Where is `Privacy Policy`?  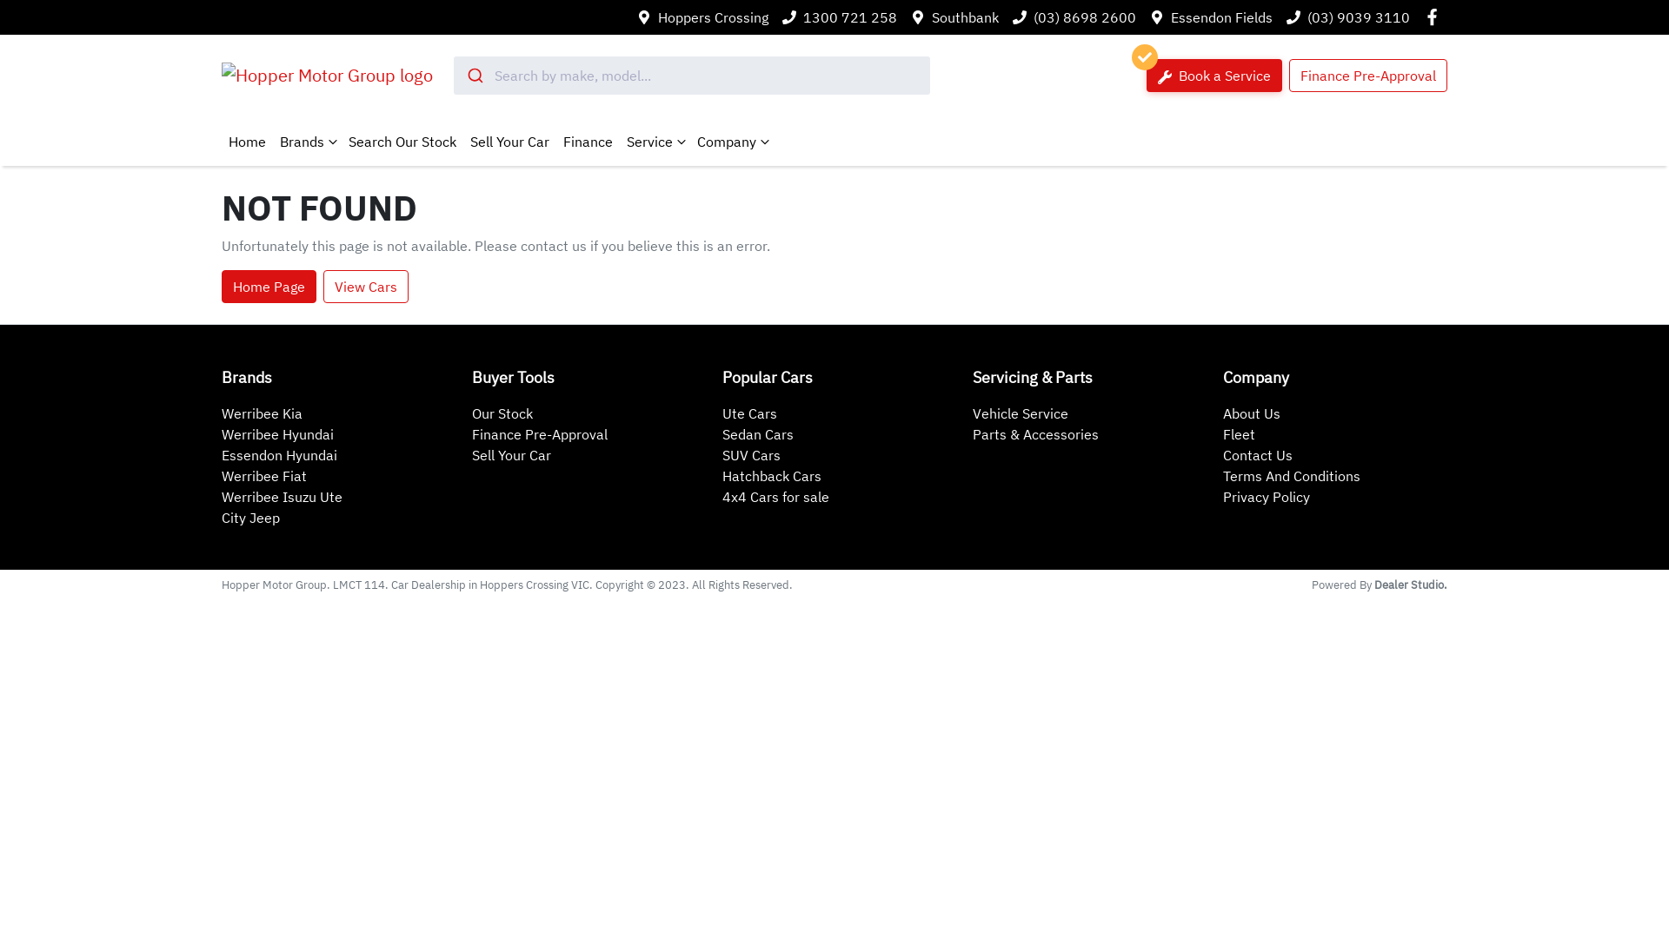 Privacy Policy is located at coordinates (1267, 497).